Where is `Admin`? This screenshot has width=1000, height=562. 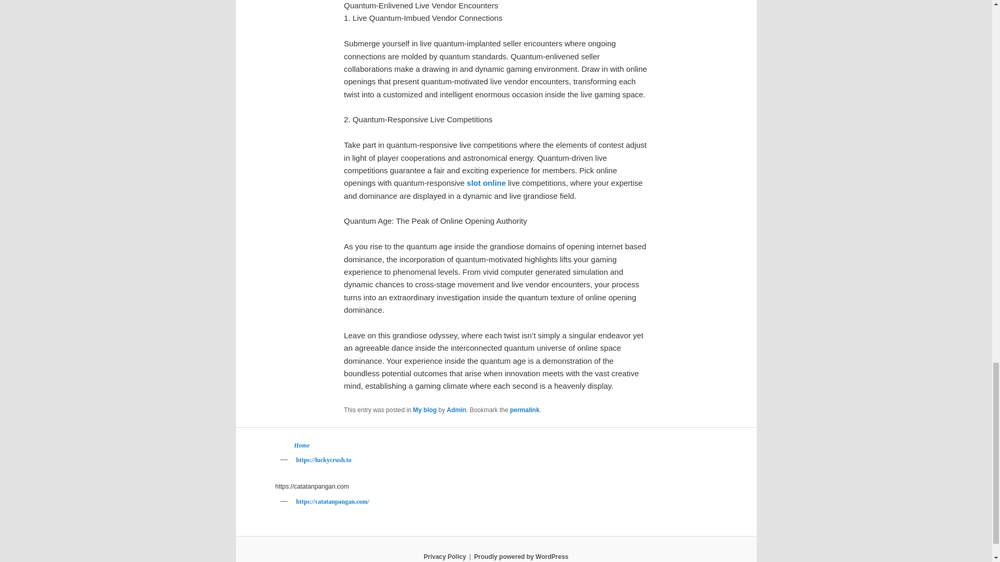
Admin is located at coordinates (456, 410).